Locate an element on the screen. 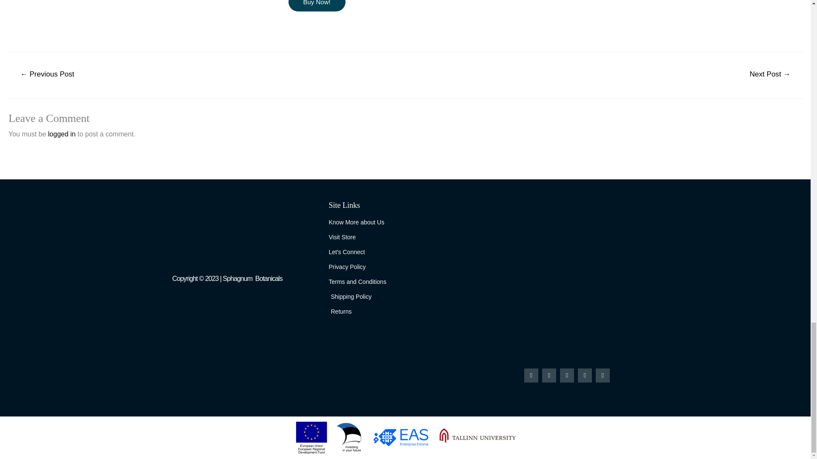  Shipping Policy is located at coordinates (405, 297).